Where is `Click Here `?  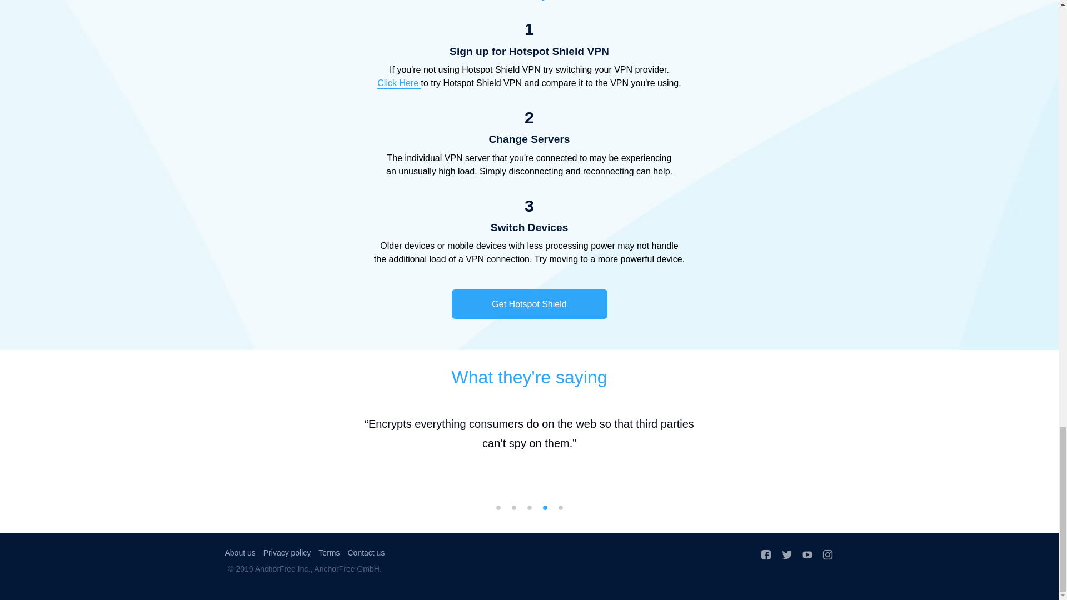
Click Here  is located at coordinates (399, 83).